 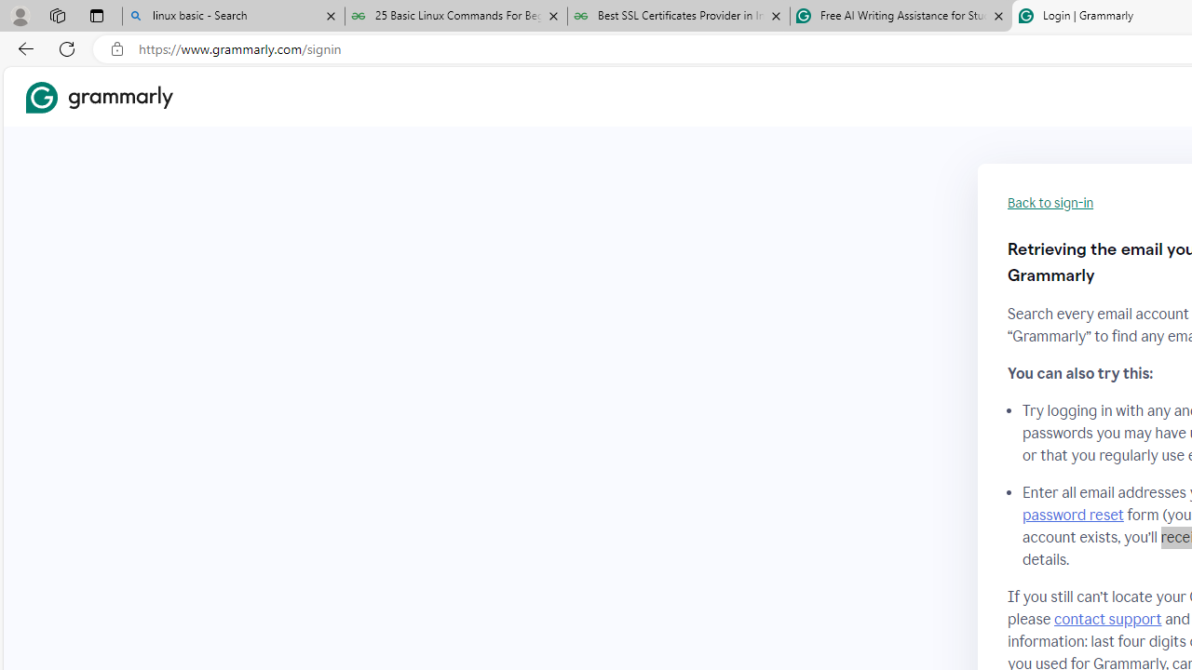 I want to click on Grammarly Home, so click(x=99, y=97).